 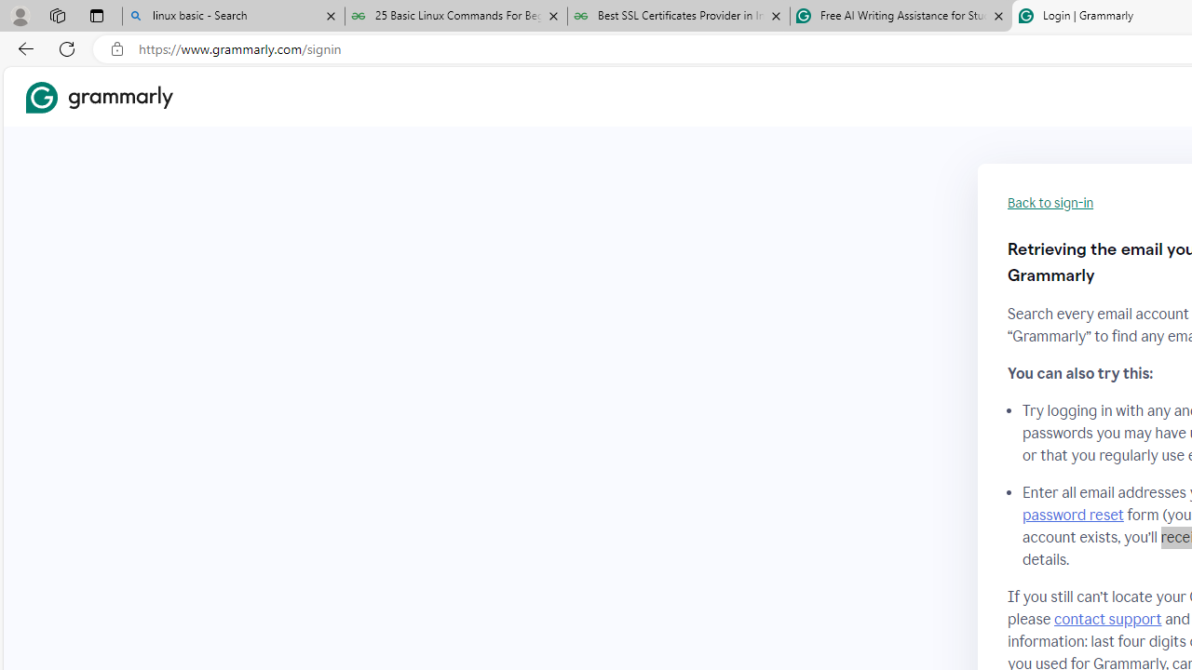 I want to click on Grammarly Home, so click(x=99, y=97).